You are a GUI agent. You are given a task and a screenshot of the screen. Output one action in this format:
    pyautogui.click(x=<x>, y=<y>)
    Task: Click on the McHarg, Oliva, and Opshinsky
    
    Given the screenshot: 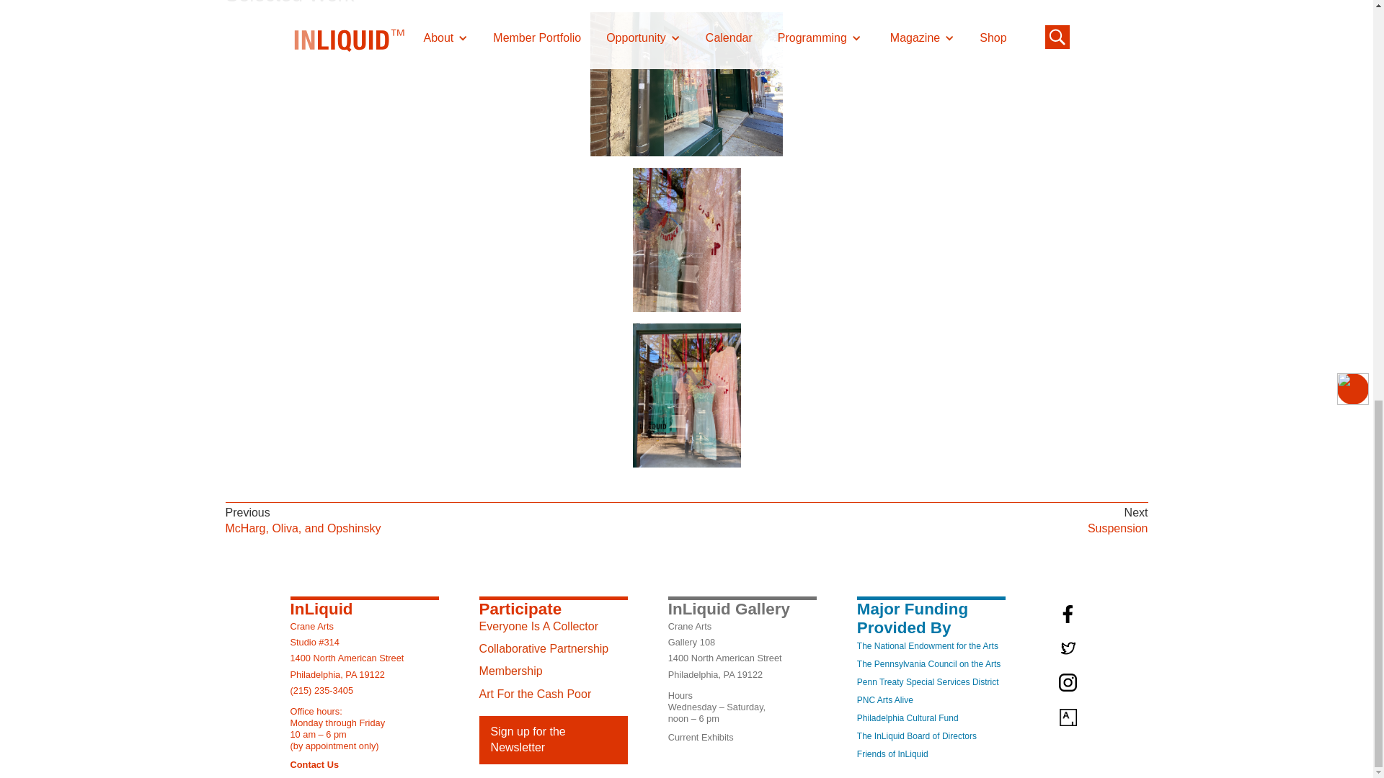 What is the action you would take?
    pyautogui.click(x=303, y=529)
    